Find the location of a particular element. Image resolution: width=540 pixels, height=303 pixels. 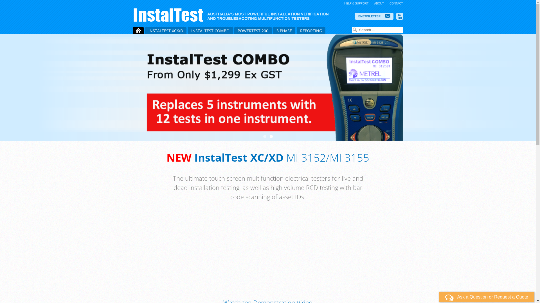

REPORTING is located at coordinates (311, 31).